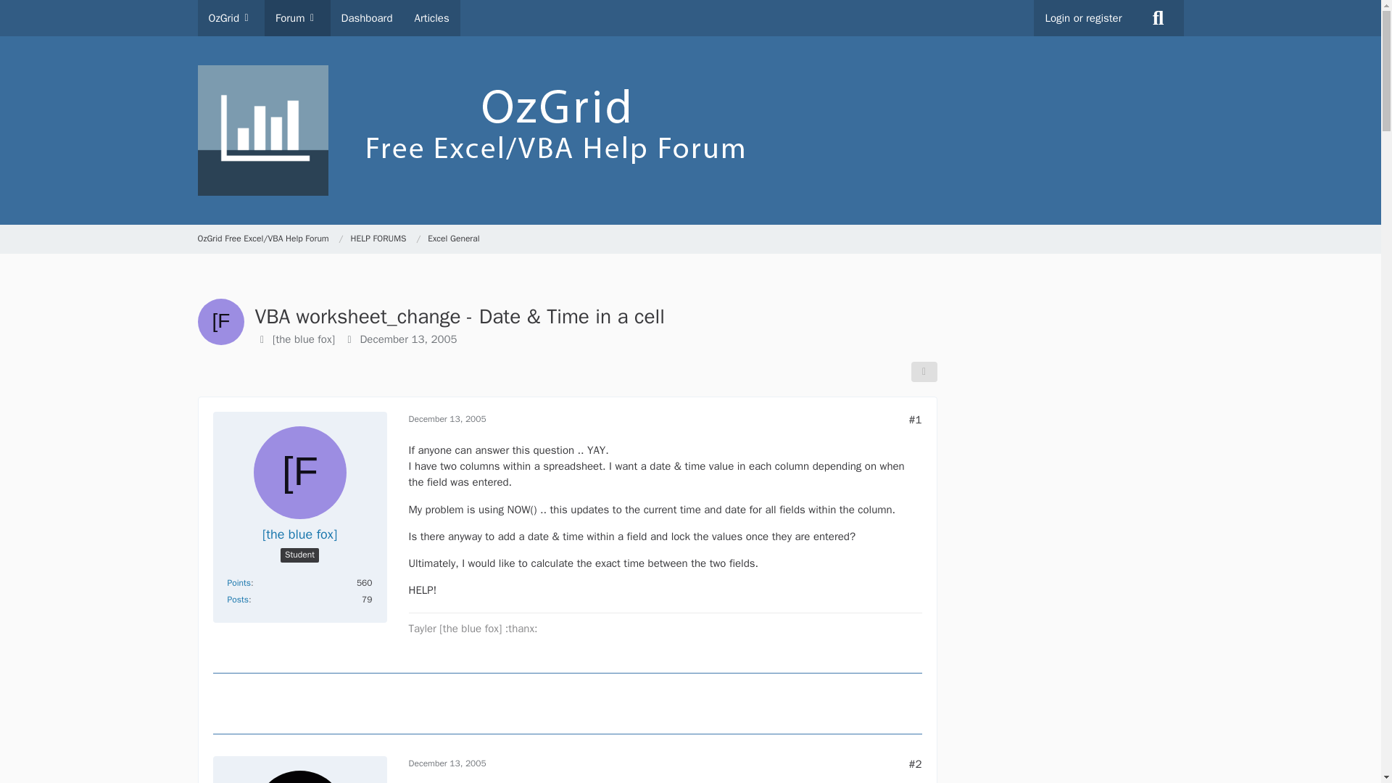 Image resolution: width=1392 pixels, height=783 pixels. Describe the element at coordinates (407, 339) in the screenshot. I see `December 13, 2005December 13, 2005 at 11:40 PM` at that location.